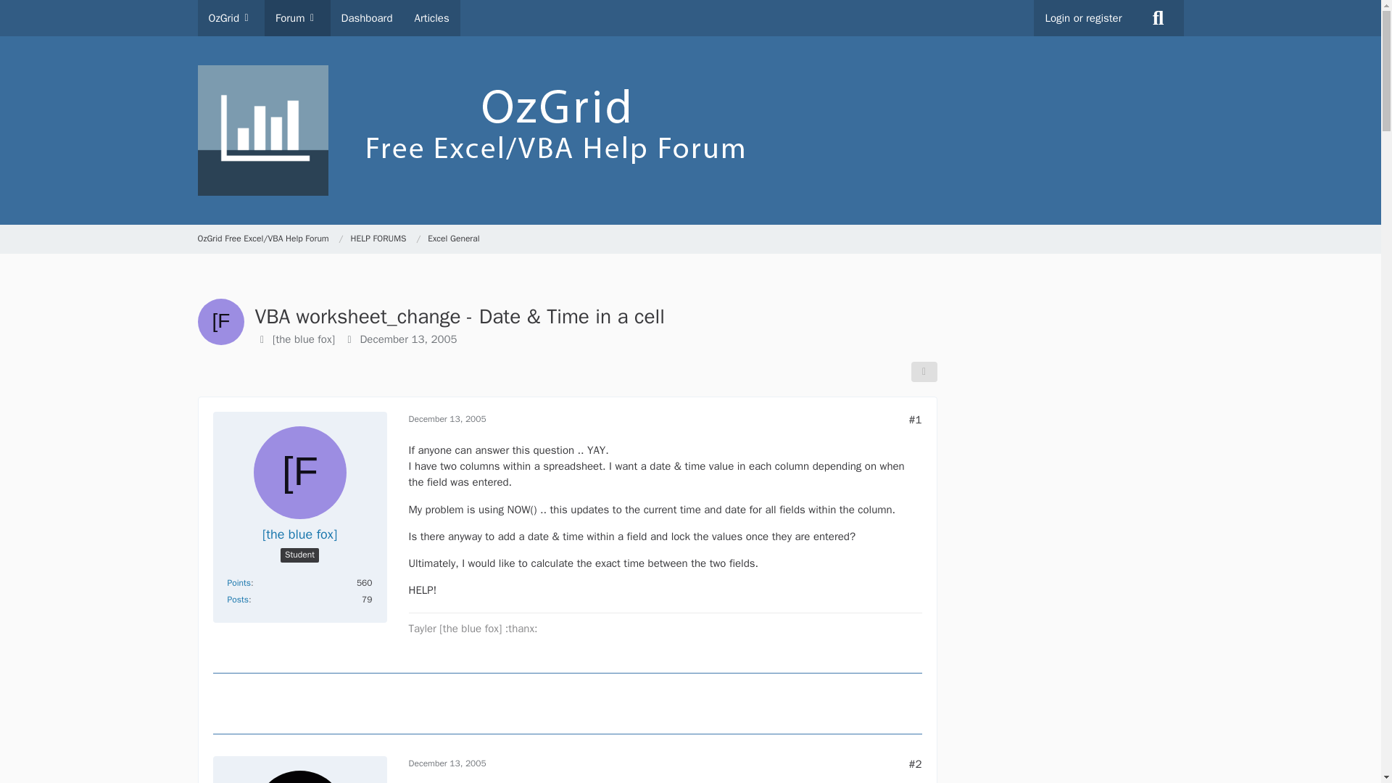 Image resolution: width=1392 pixels, height=783 pixels. Describe the element at coordinates (407, 339) in the screenshot. I see `December 13, 2005December 13, 2005 at 11:40 PM` at that location.